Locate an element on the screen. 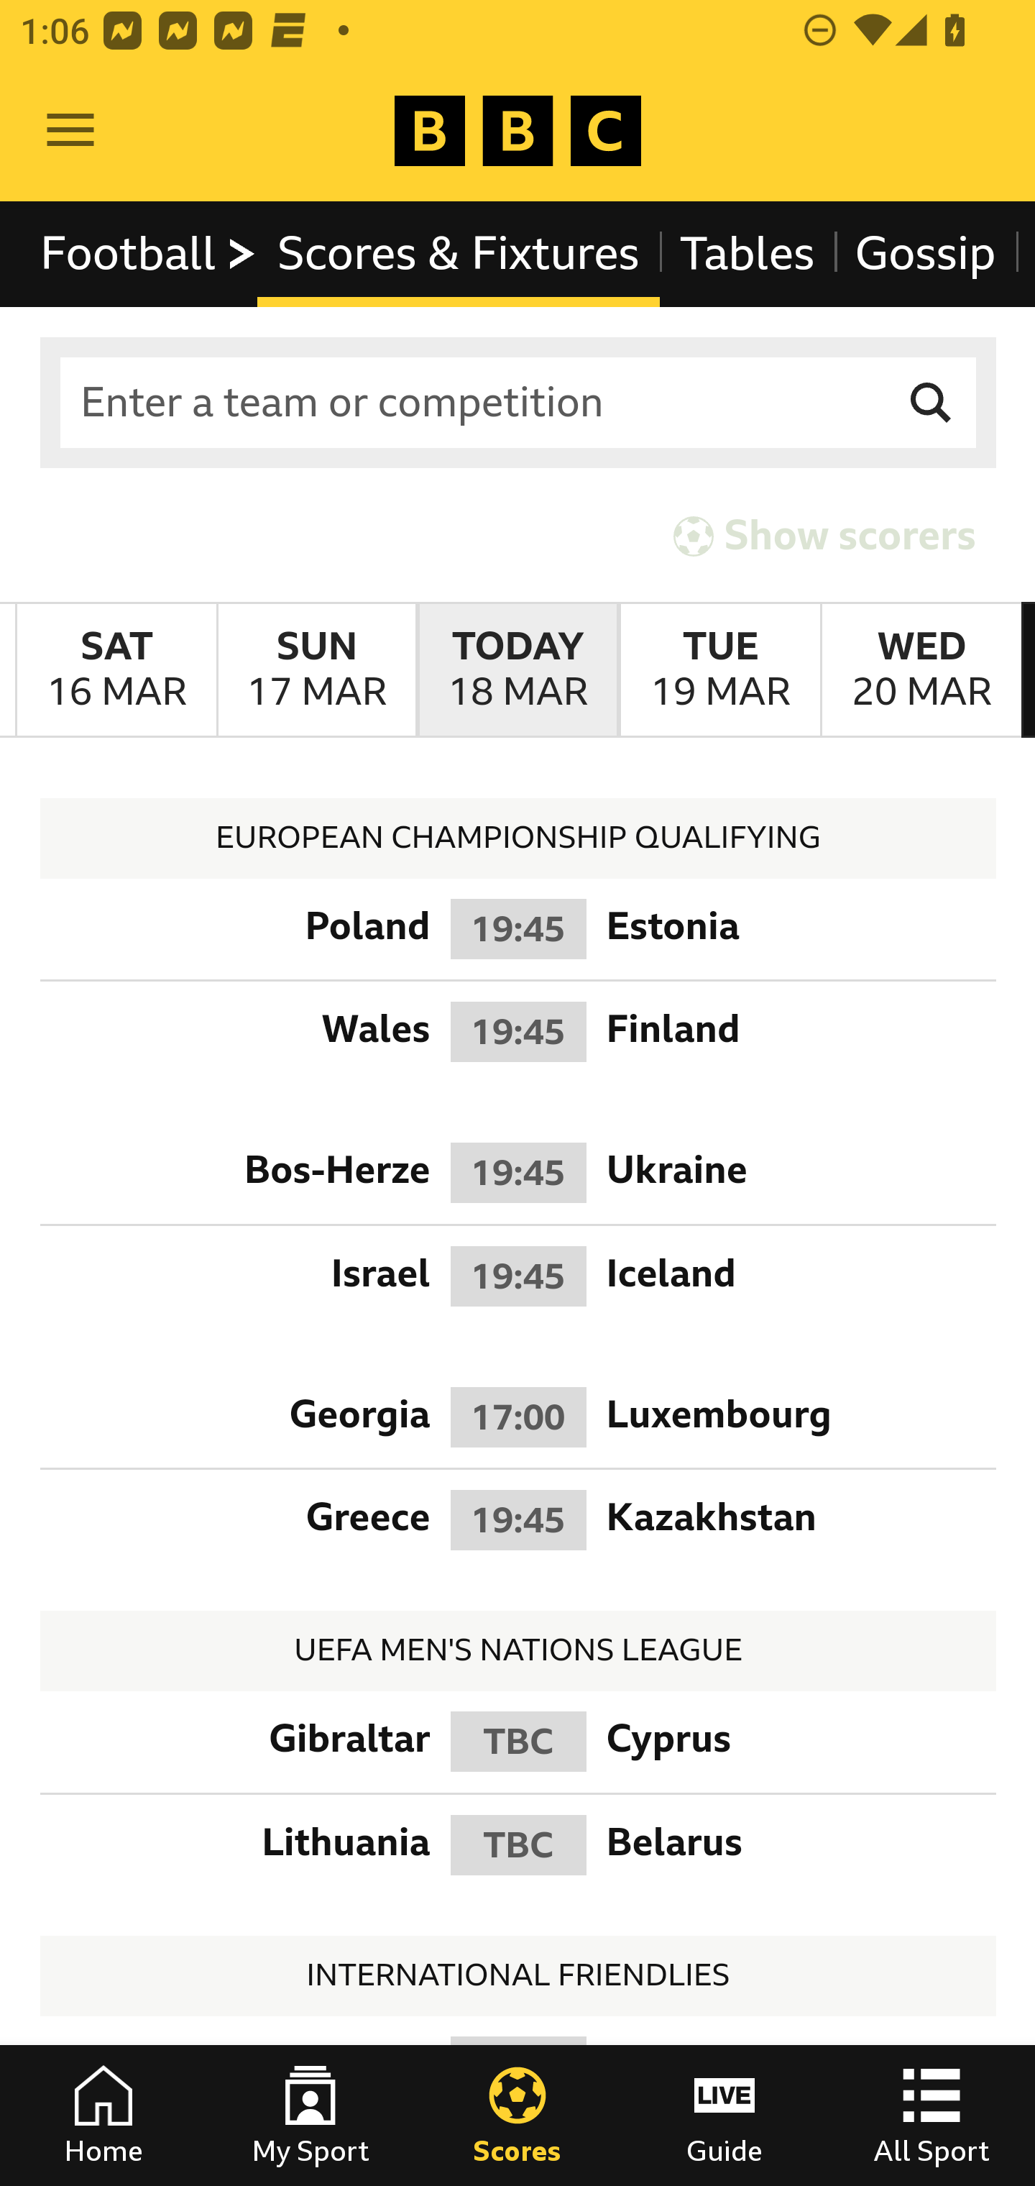  WednesdayMarch 20th Wednesday March 20th is located at coordinates (921, 670).